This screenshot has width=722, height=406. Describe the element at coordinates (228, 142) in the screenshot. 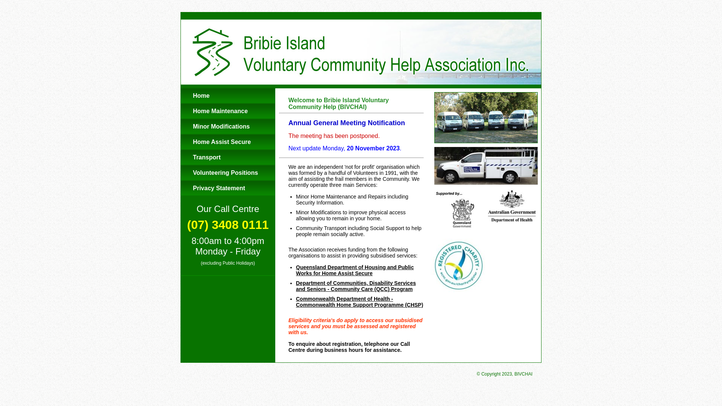

I see `Home Assist Secure` at that location.